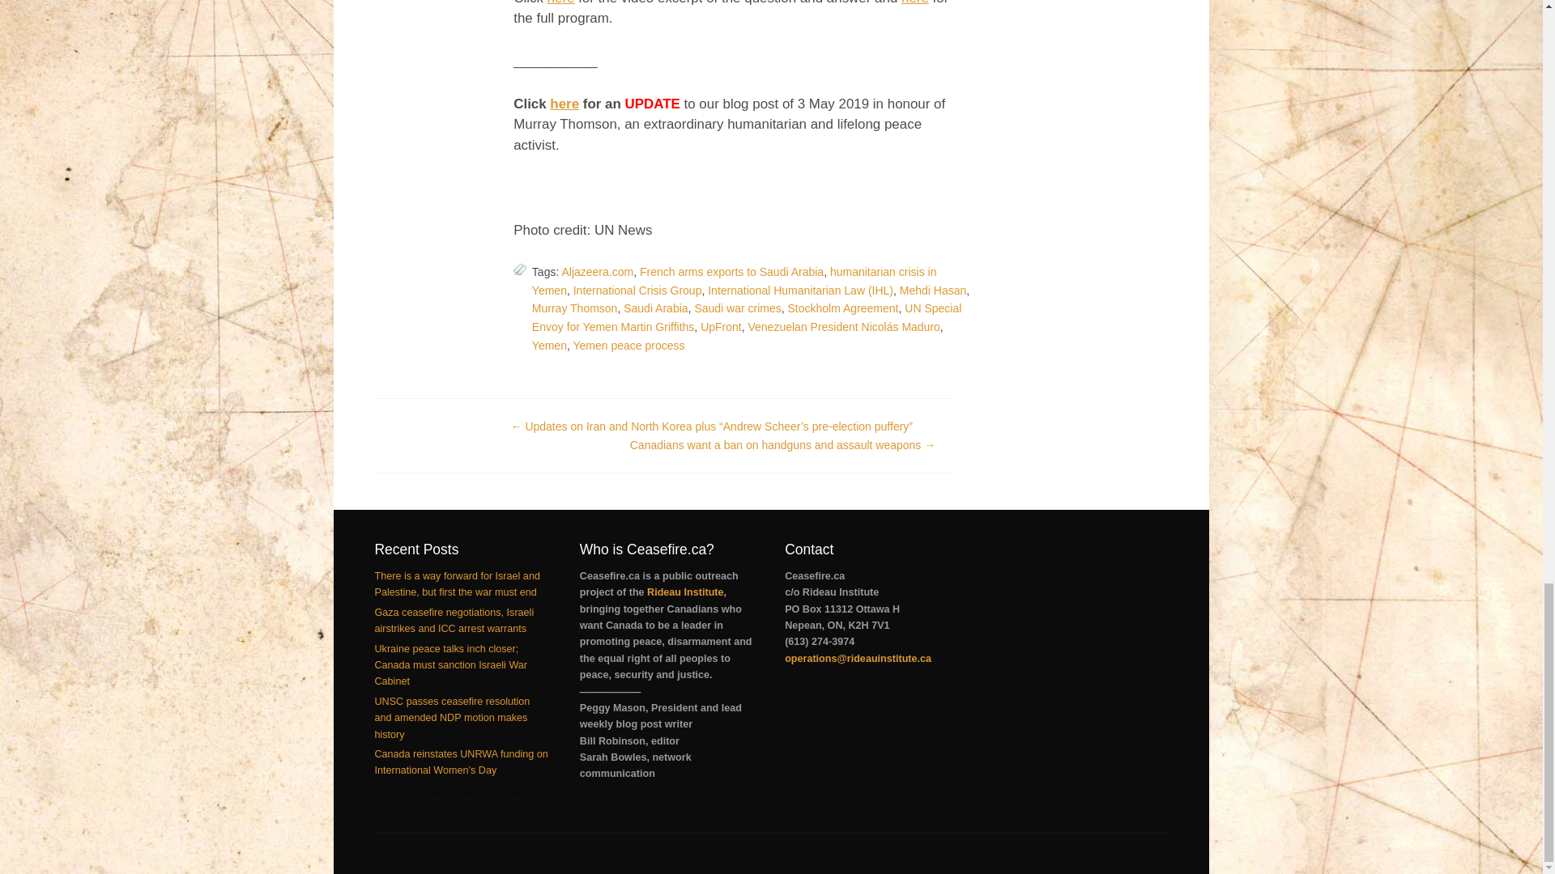 This screenshot has height=874, width=1555. What do you see at coordinates (597, 272) in the screenshot?
I see `Aljazeera.com` at bounding box center [597, 272].